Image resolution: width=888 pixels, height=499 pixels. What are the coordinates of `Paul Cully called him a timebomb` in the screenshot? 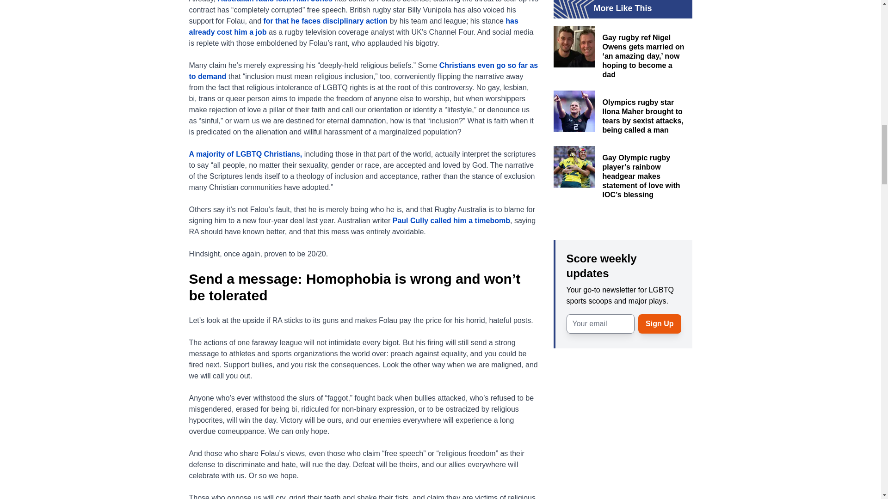 It's located at (451, 220).